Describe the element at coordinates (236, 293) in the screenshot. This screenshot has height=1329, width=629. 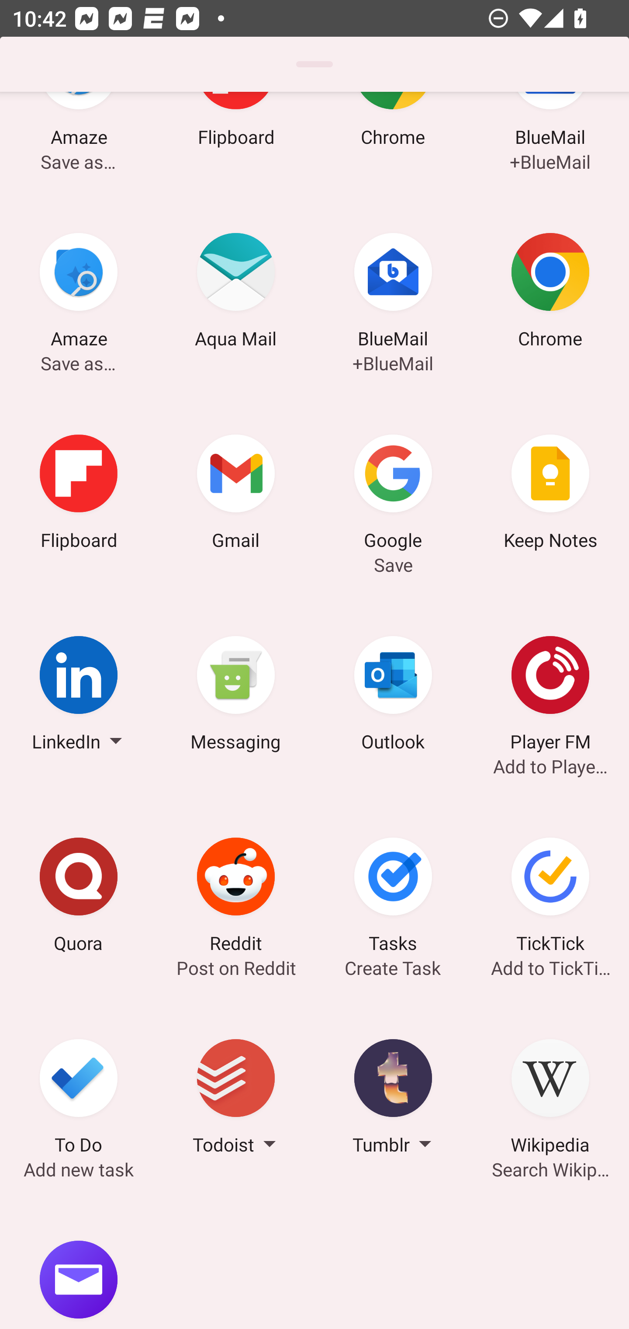
I see `Aqua Mail` at that location.